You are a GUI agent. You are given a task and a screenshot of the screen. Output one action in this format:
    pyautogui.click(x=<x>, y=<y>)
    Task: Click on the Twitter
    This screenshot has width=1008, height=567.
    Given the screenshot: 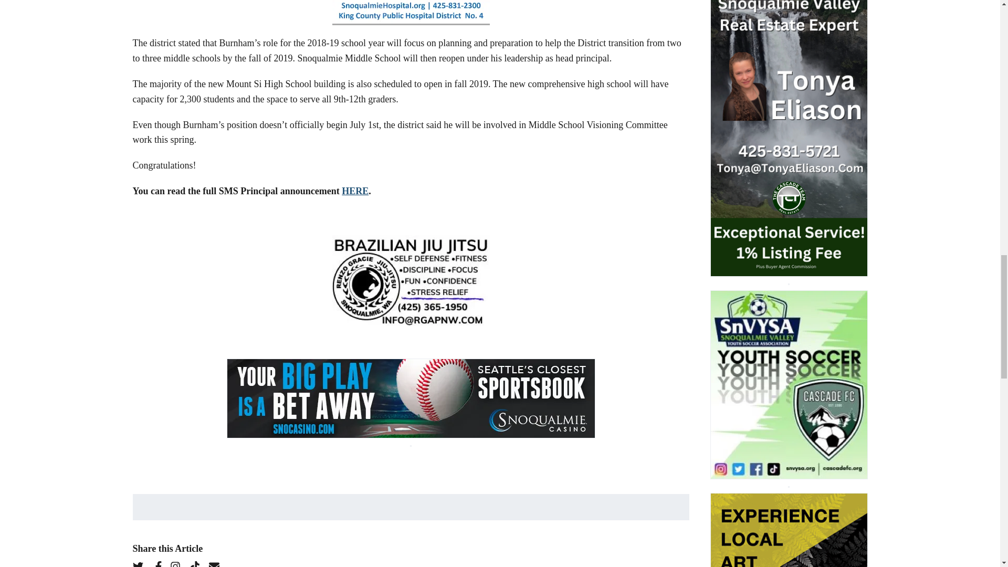 What is the action you would take?
    pyautogui.click(x=141, y=564)
    